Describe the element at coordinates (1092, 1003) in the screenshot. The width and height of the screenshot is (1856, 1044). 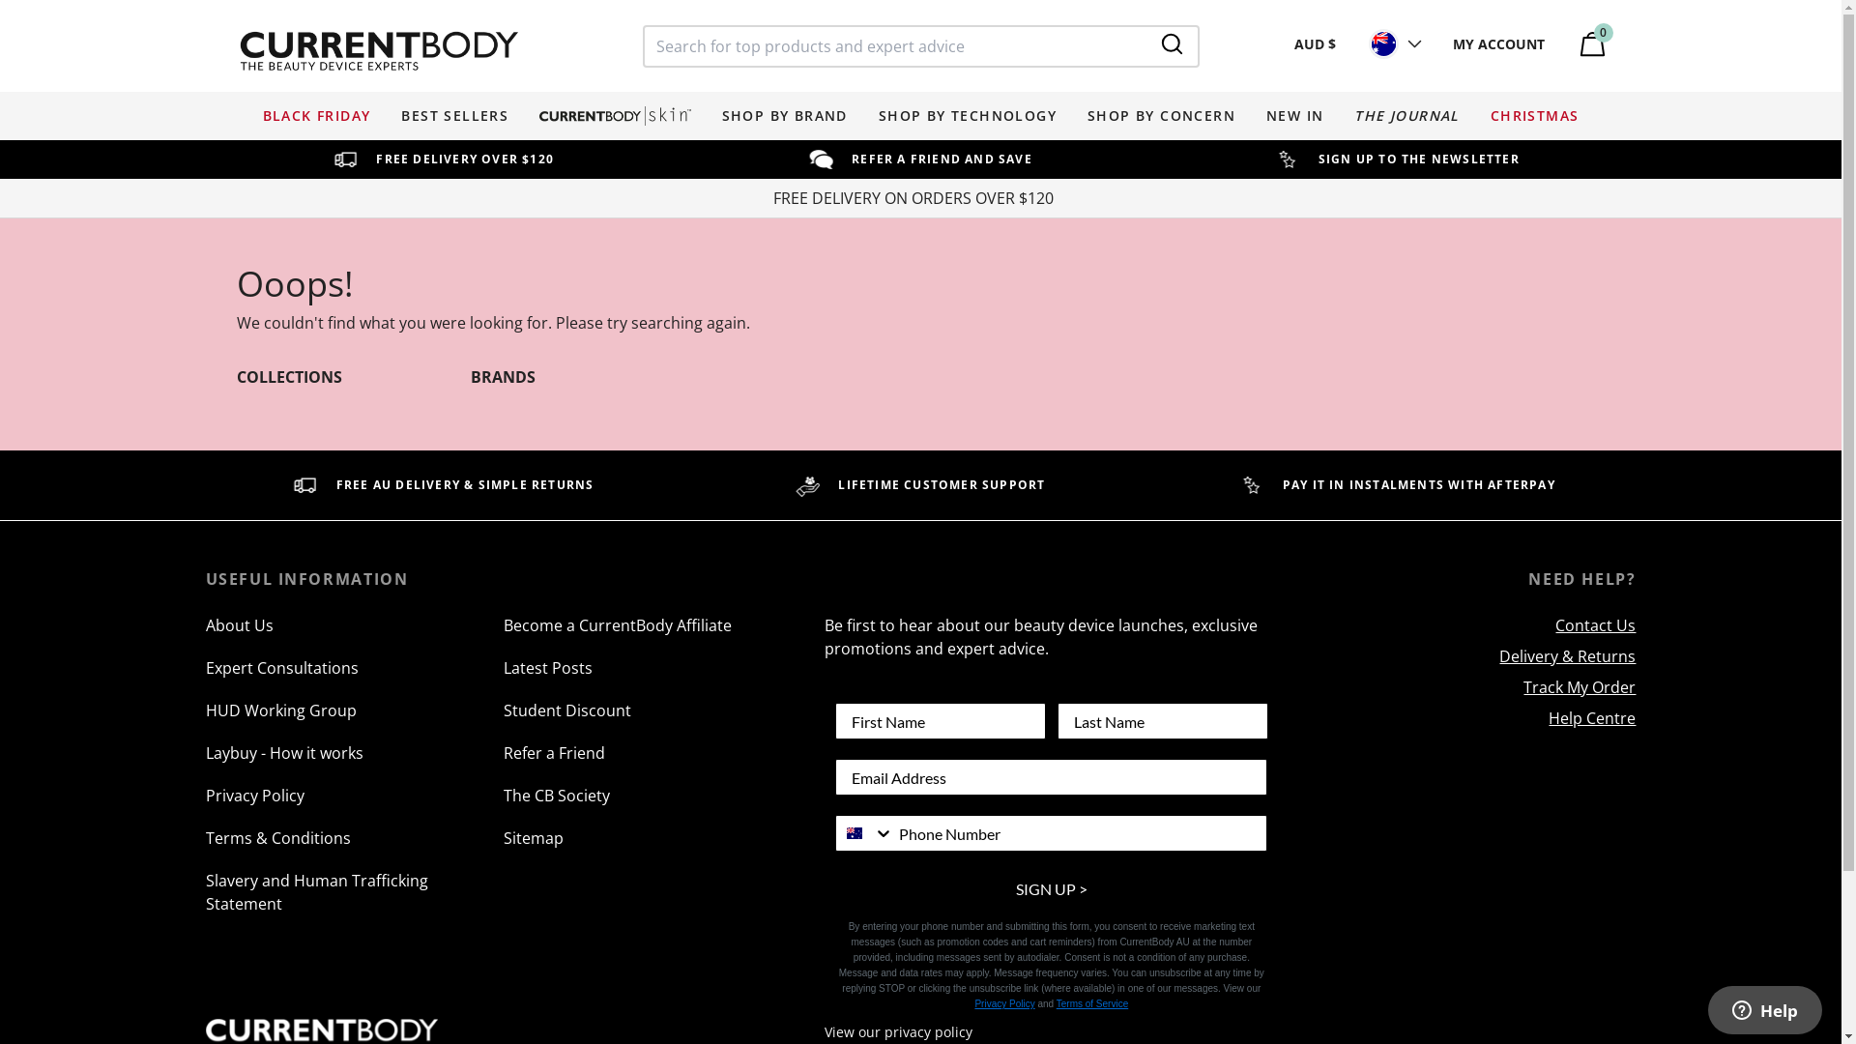
I see `Terms of Service` at that location.